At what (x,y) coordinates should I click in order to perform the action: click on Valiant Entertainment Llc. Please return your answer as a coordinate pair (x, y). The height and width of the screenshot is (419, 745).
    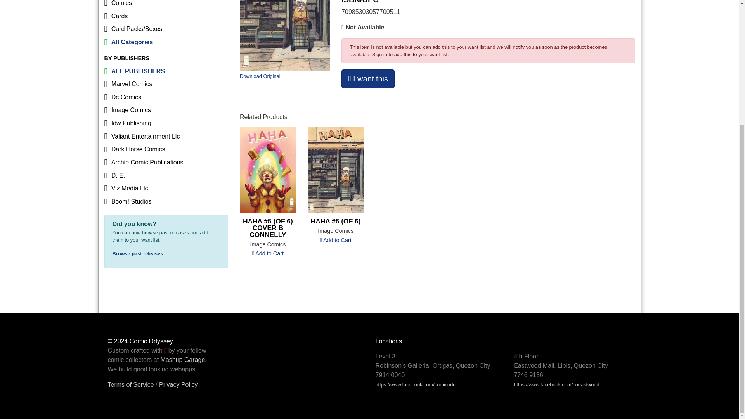
    Looking at the image, I should click on (166, 137).